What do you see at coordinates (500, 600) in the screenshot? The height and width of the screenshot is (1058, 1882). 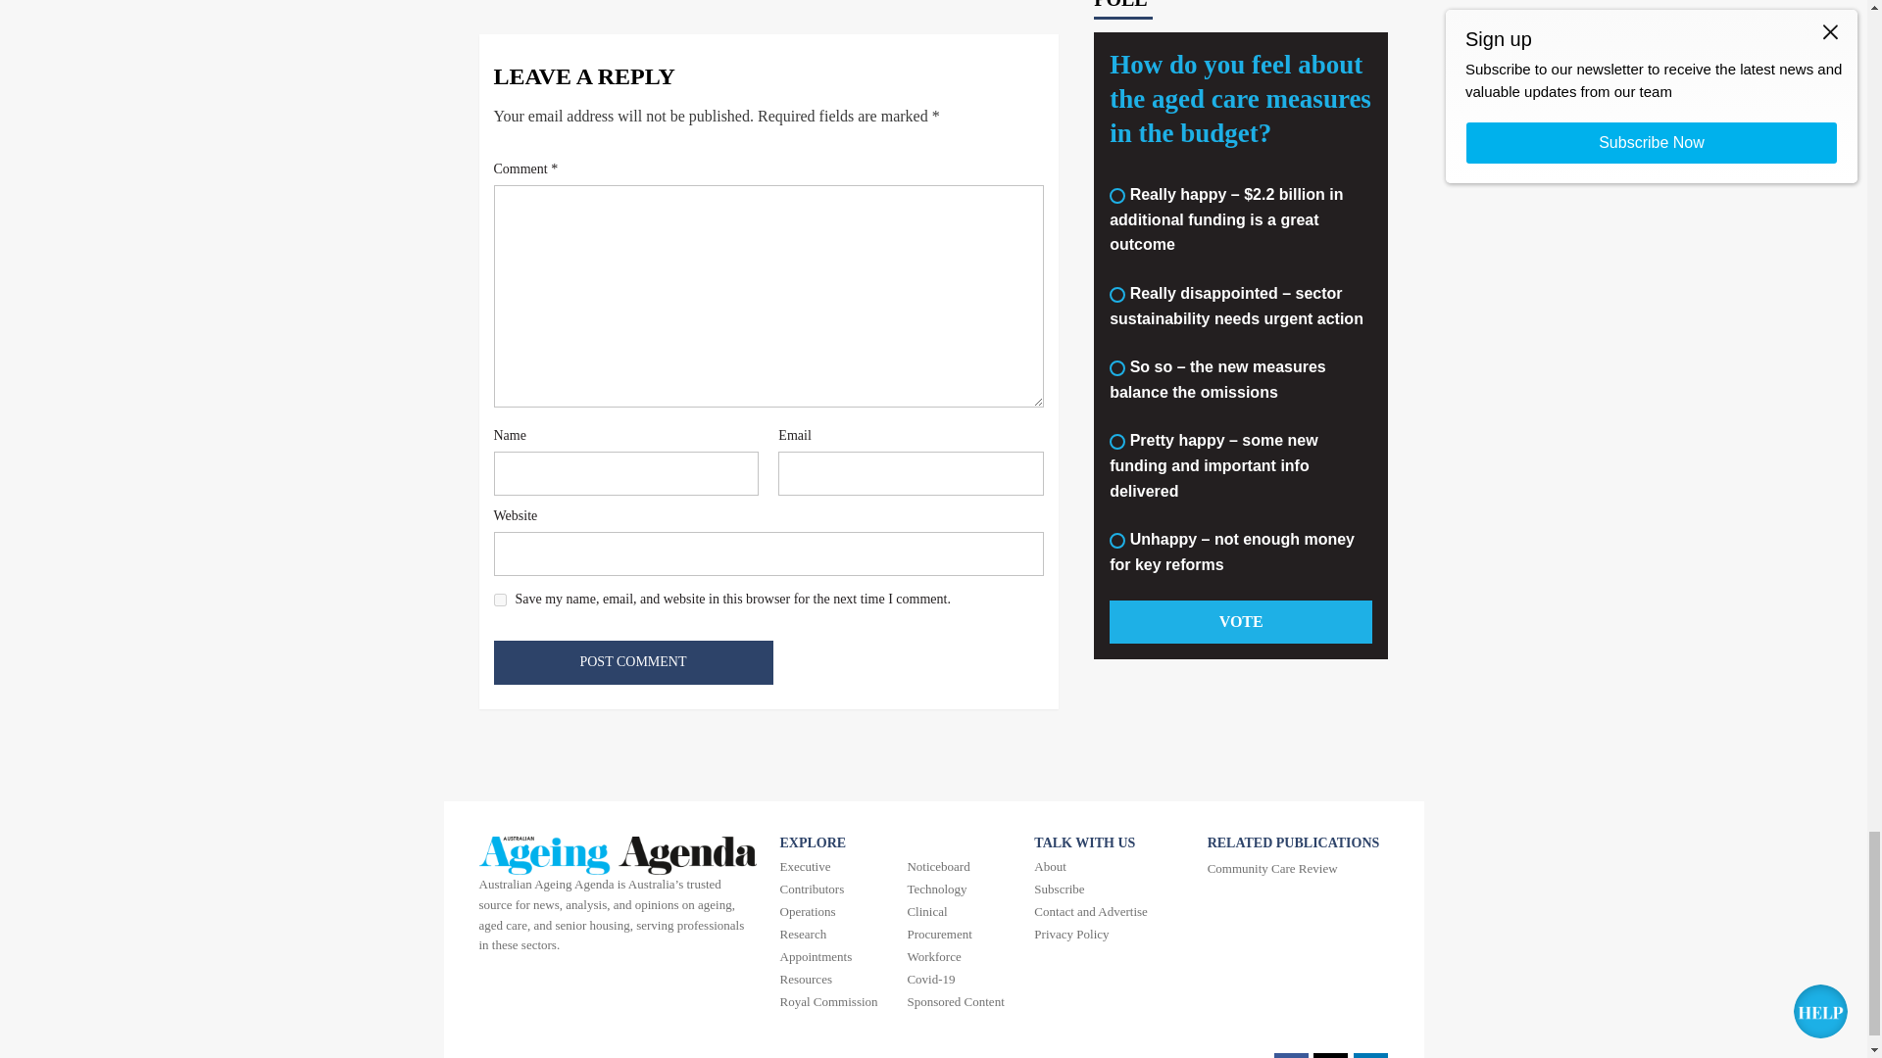 I see `yes` at bounding box center [500, 600].